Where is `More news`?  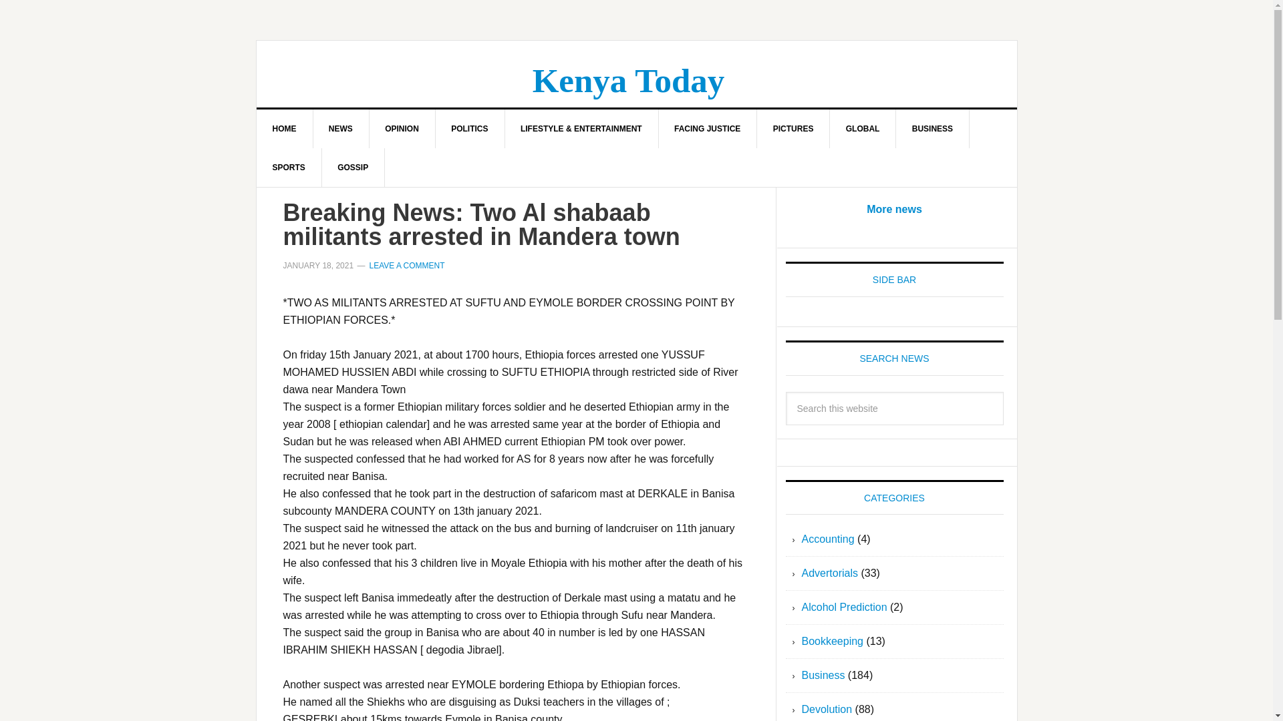
More news is located at coordinates (894, 208).